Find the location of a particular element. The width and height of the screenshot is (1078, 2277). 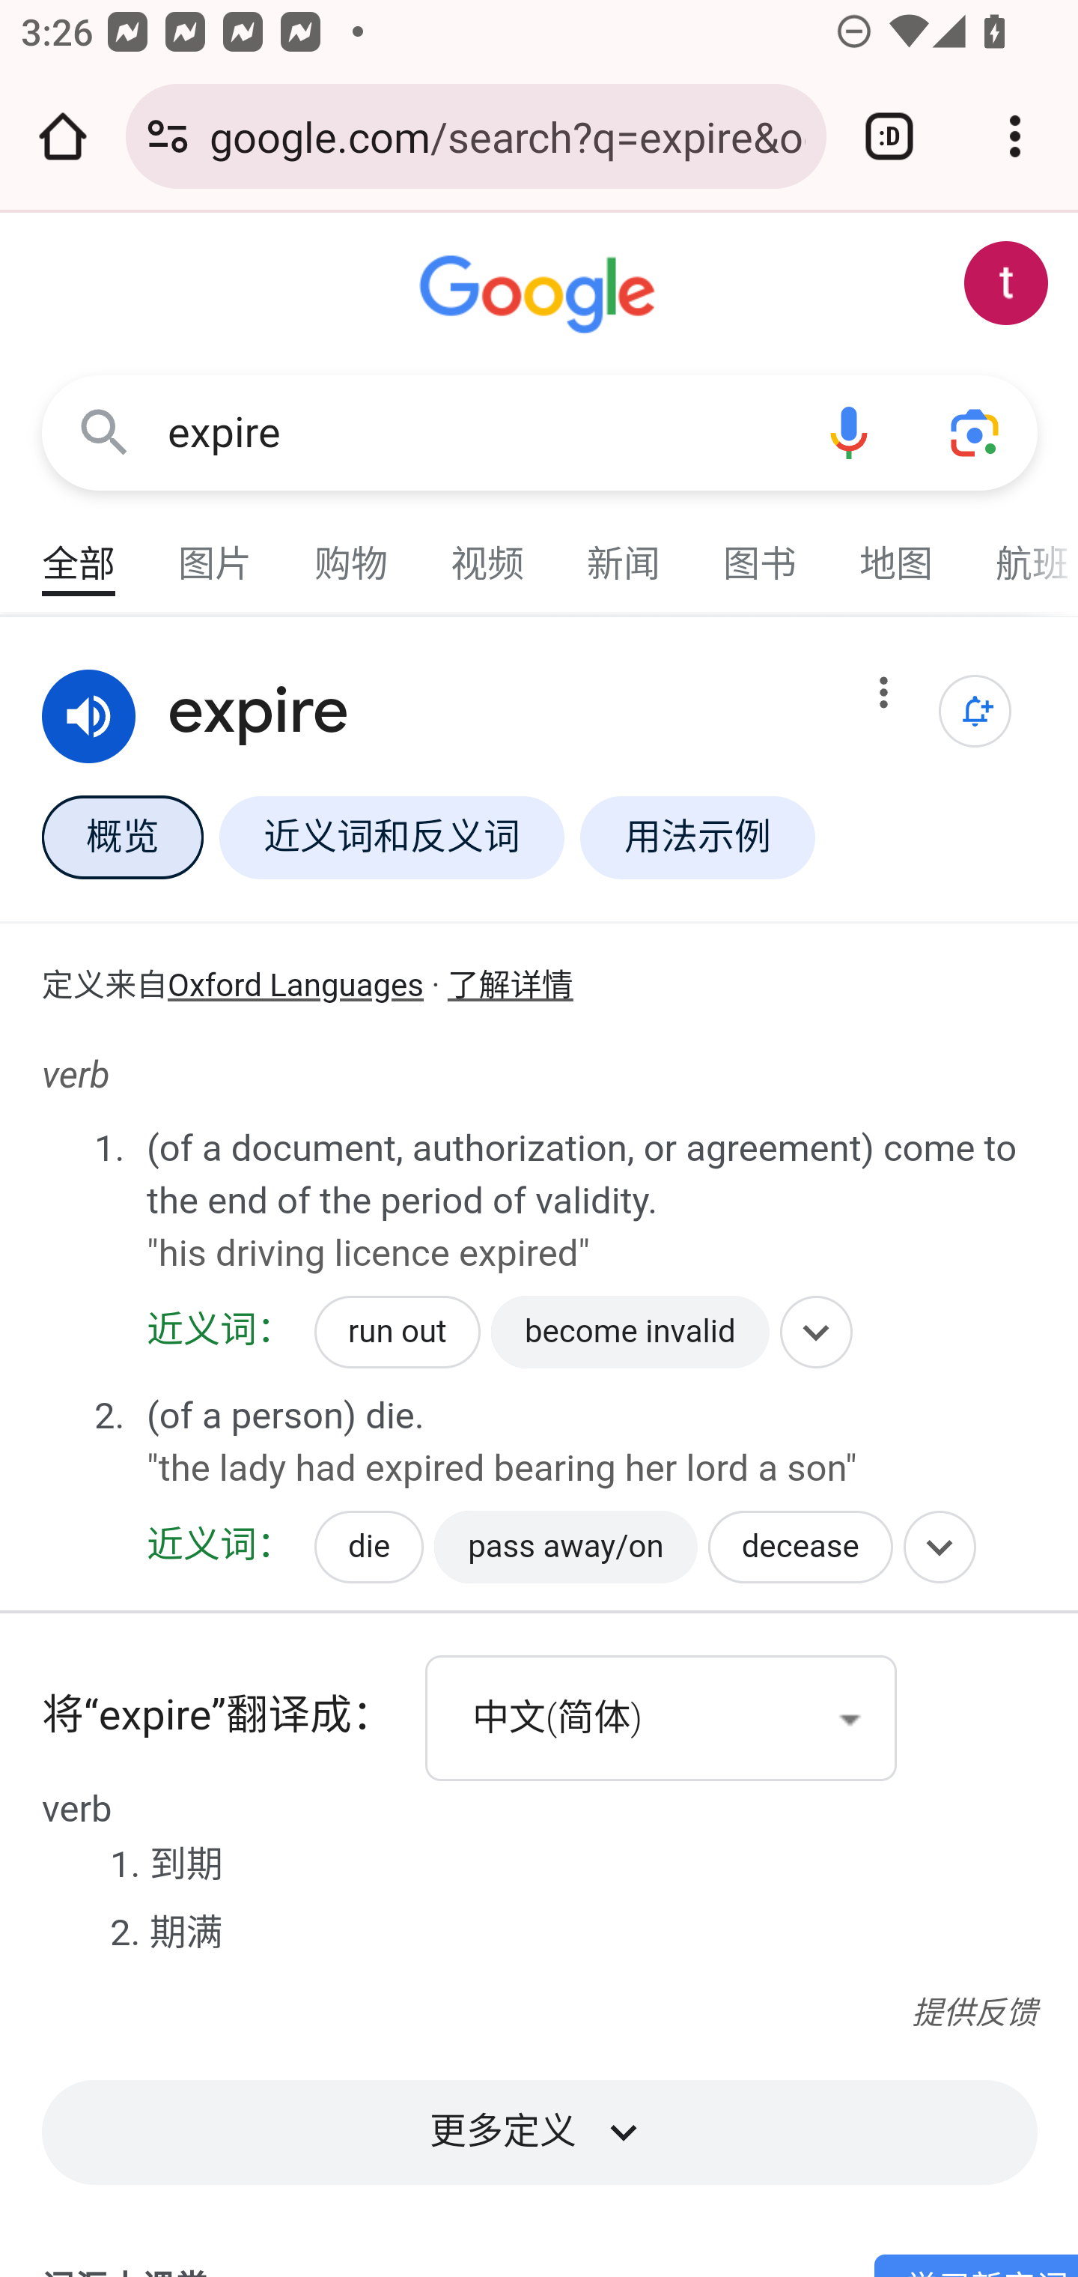

使用拍照功能或照片进行搜索 is located at coordinates (976, 431).